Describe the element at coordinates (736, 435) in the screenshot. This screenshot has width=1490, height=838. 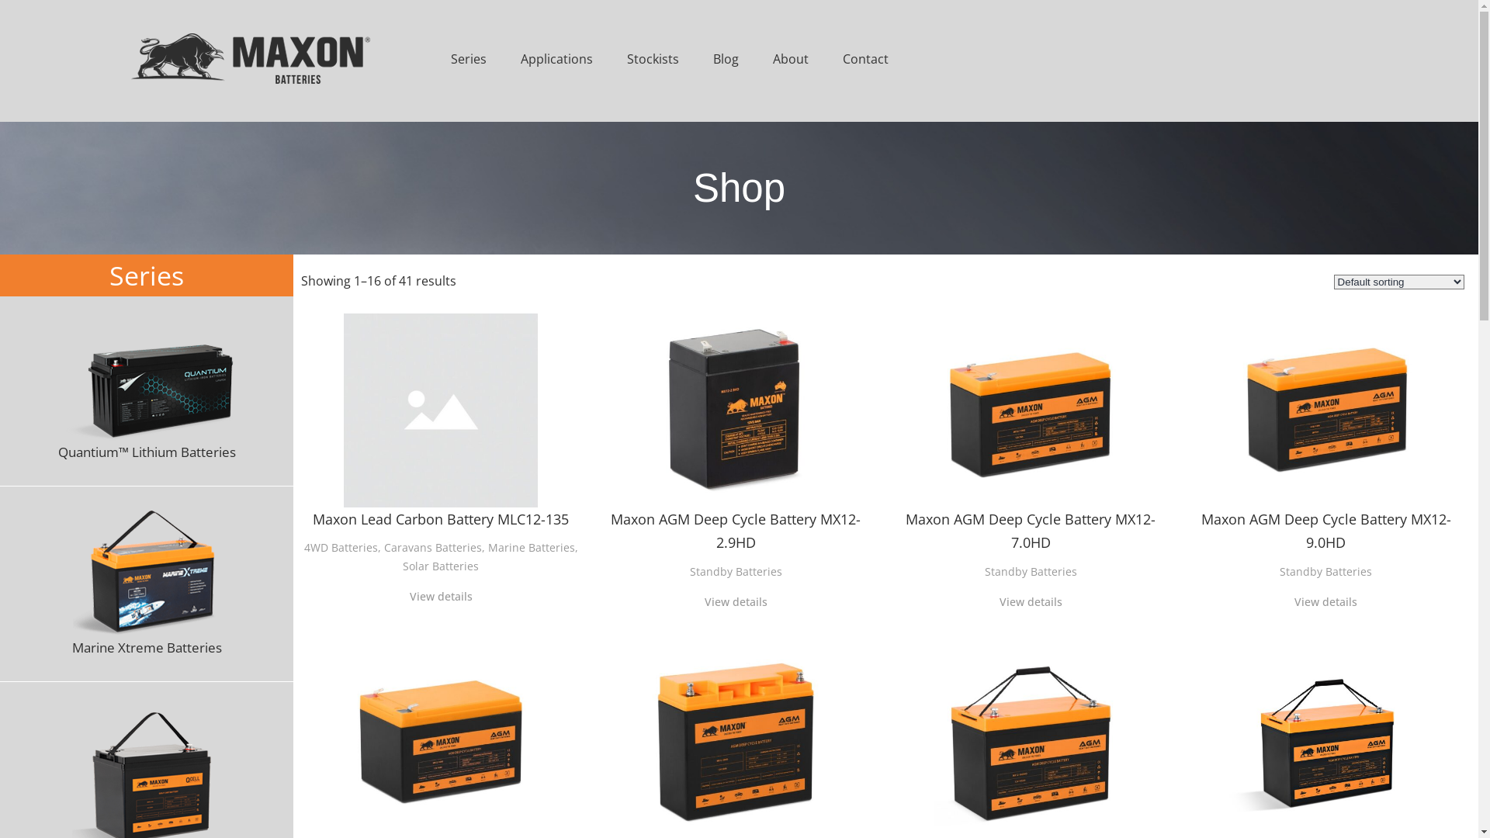
I see `Maxon AGM Deep Cycle Battery MX12-2.9HD` at that location.